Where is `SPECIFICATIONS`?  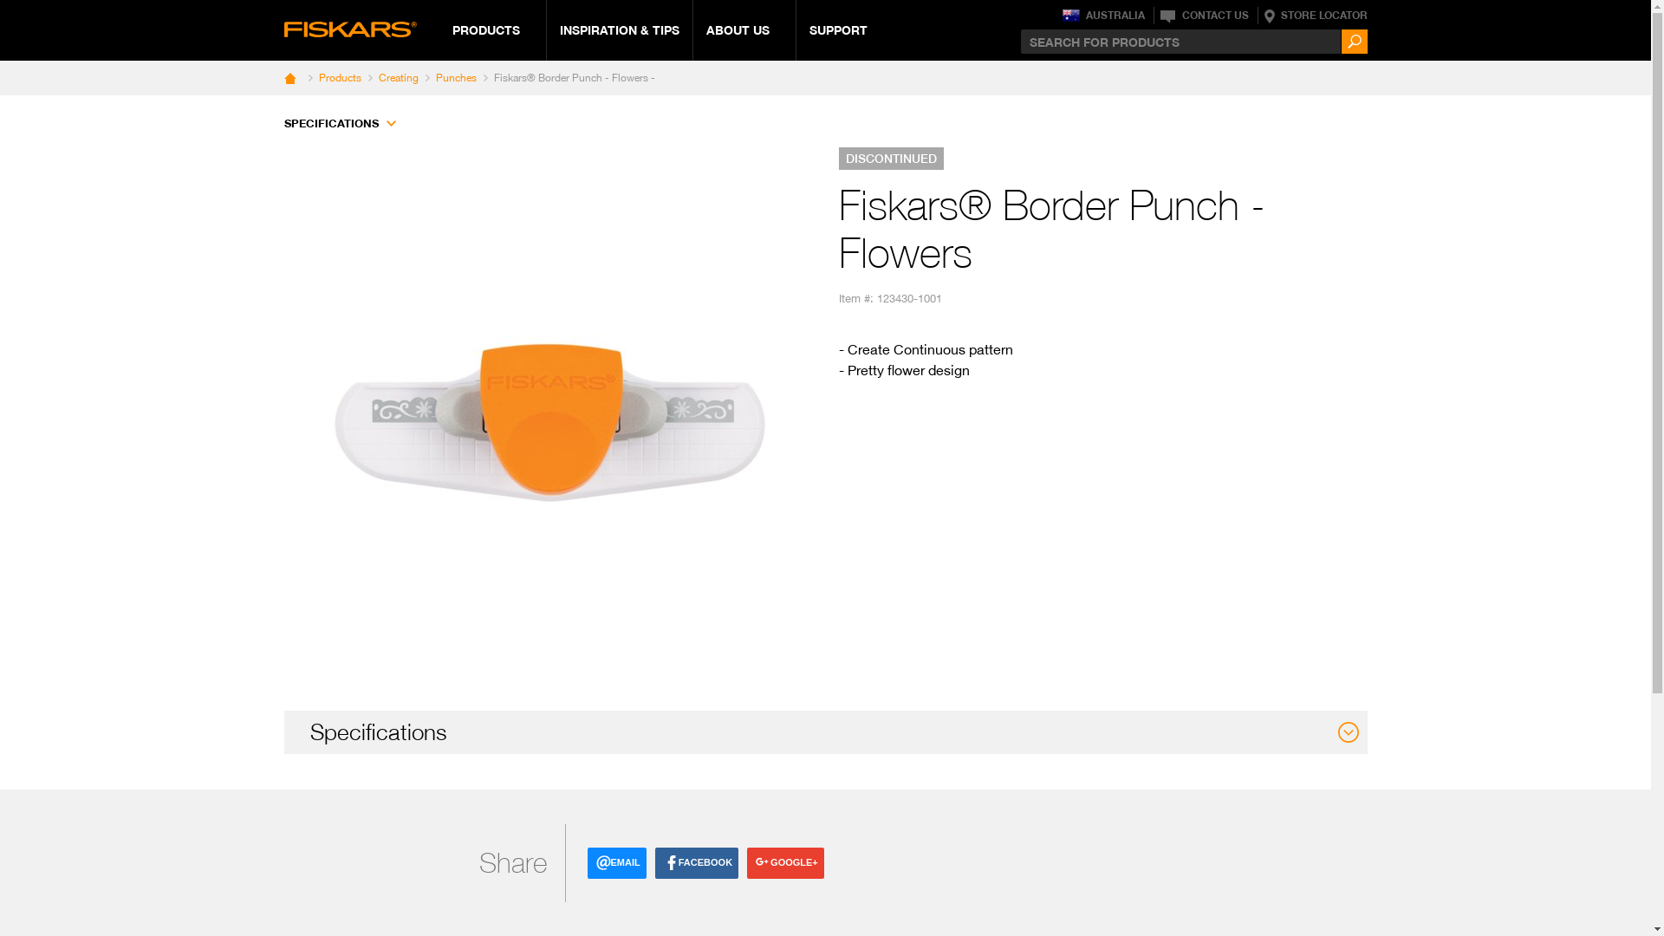 SPECIFICATIONS is located at coordinates (331, 123).